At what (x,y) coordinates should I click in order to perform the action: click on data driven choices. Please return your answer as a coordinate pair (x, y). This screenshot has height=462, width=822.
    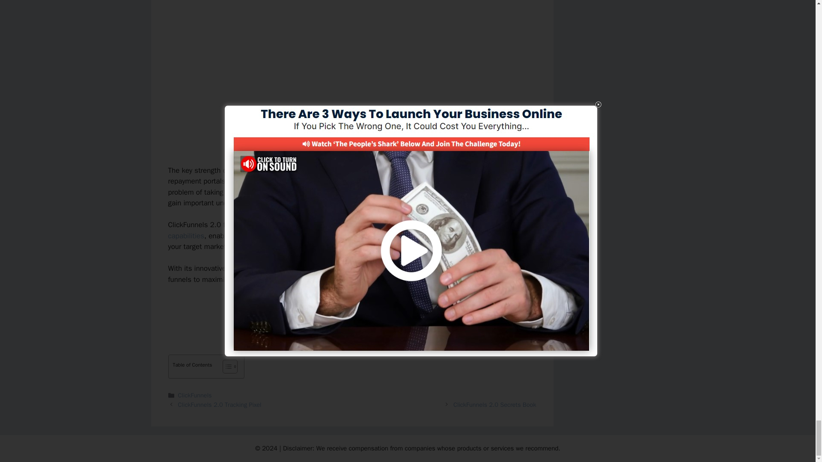
    Looking at the image, I should click on (407, 268).